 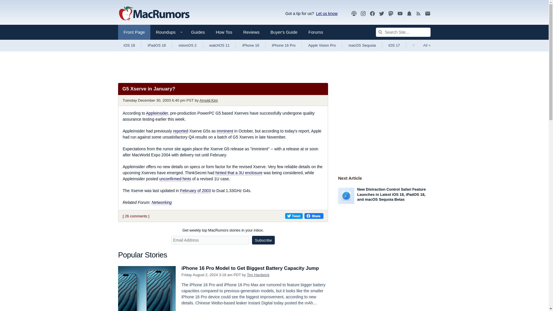 What do you see at coordinates (409, 13) in the screenshot?
I see `Notifications` at bounding box center [409, 13].